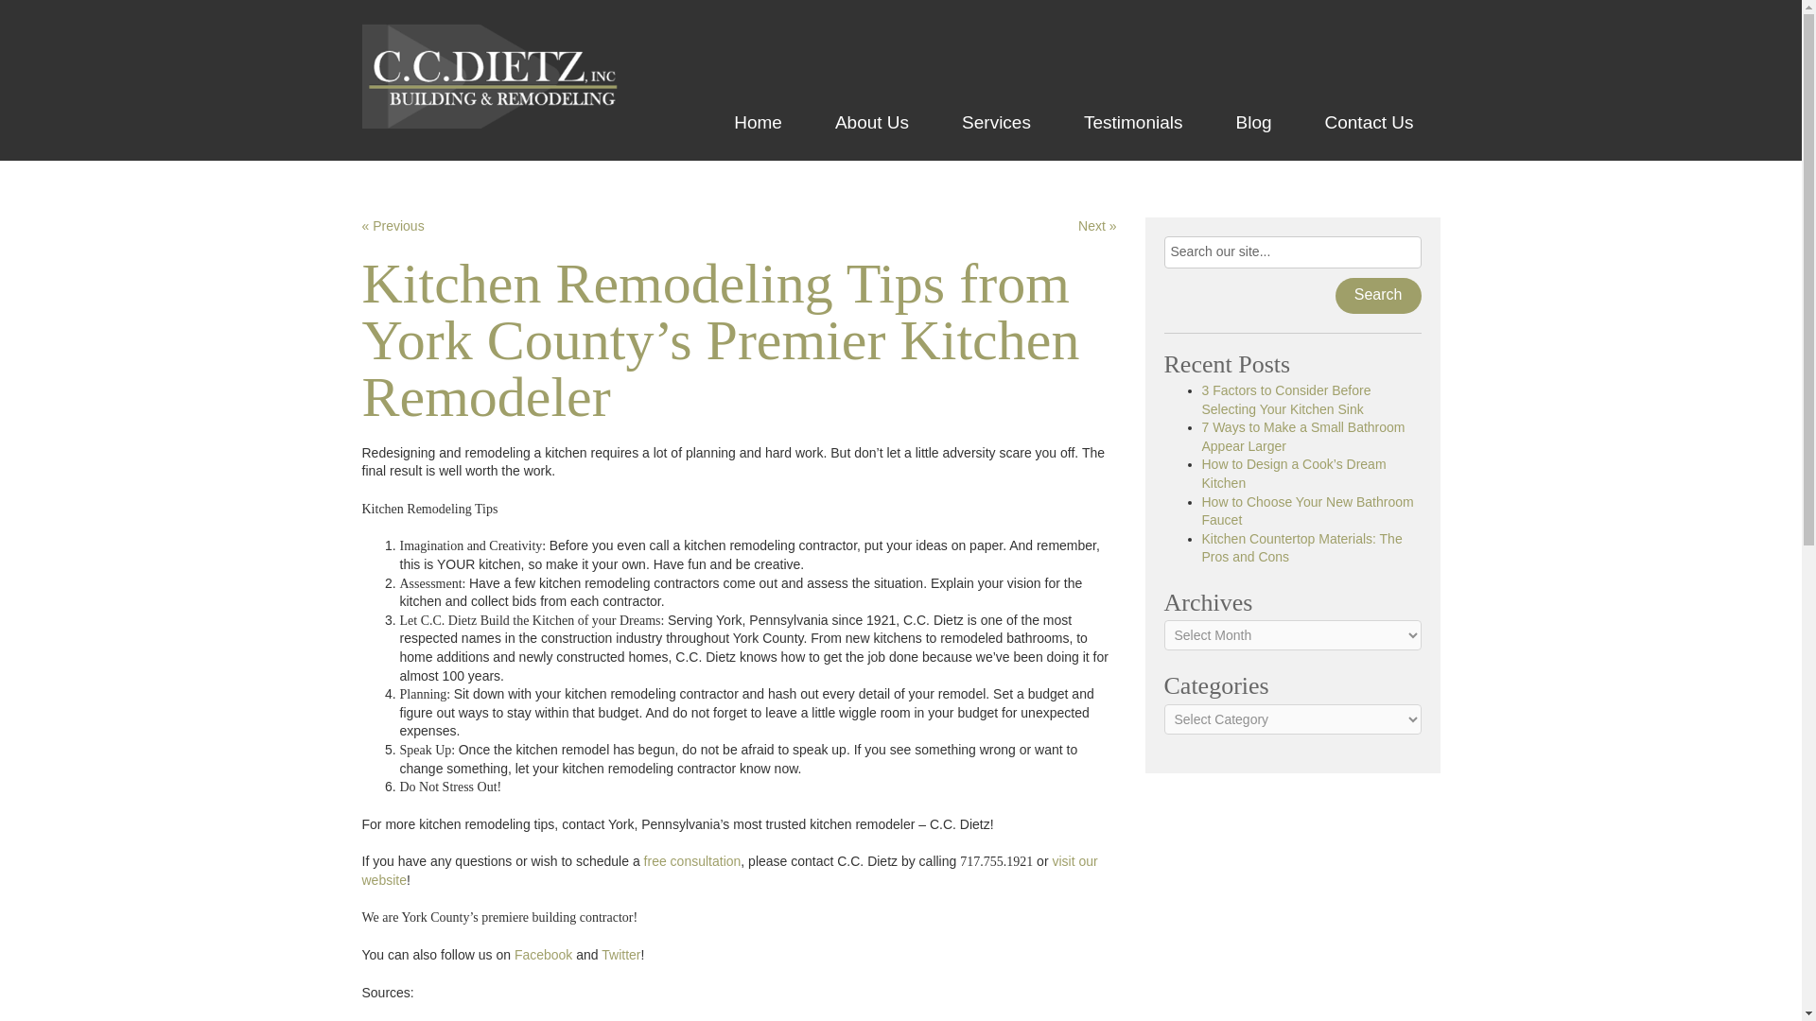  What do you see at coordinates (1253, 122) in the screenshot?
I see `Blog` at bounding box center [1253, 122].